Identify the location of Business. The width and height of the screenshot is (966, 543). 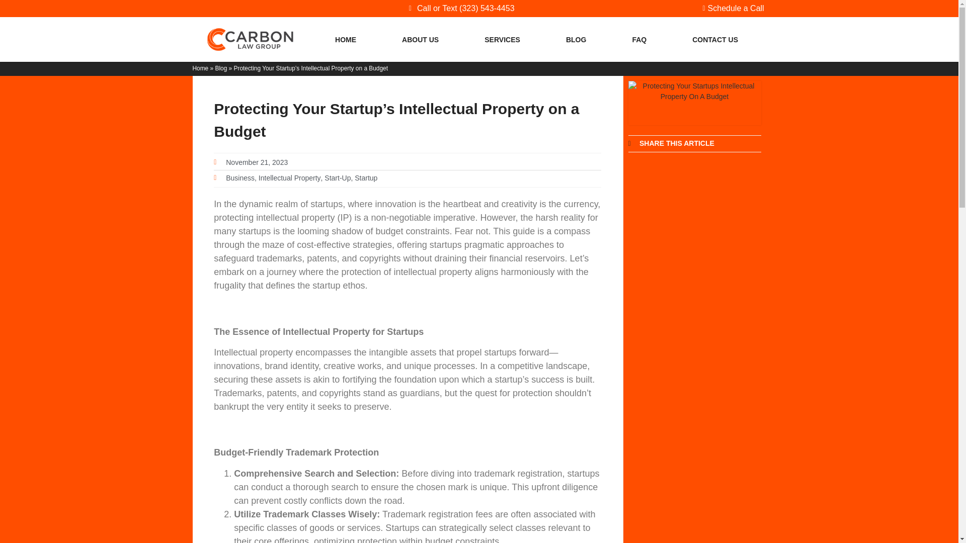
(240, 177).